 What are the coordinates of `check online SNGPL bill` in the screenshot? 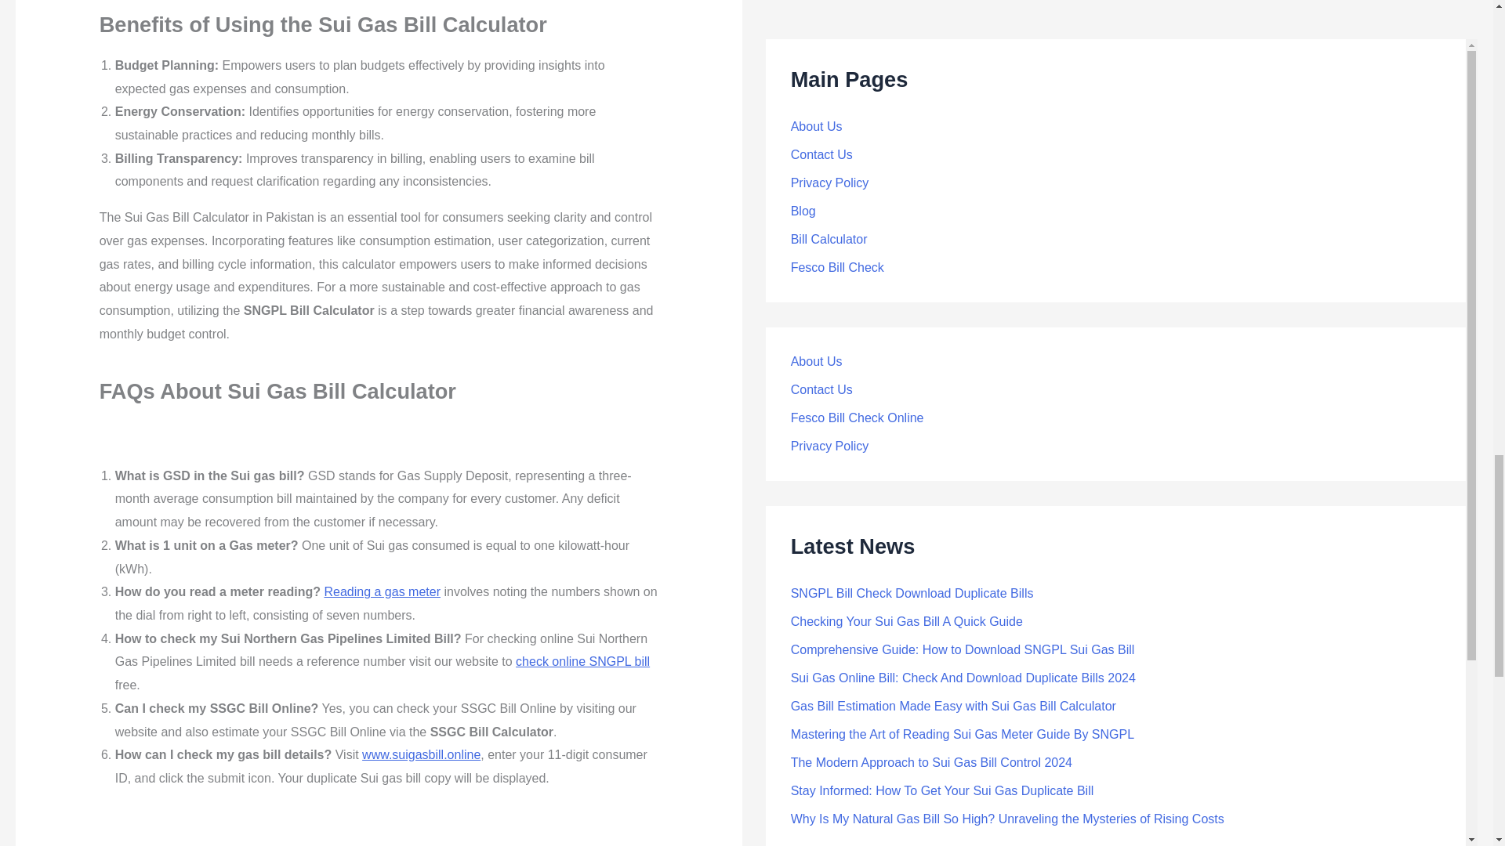 It's located at (583, 661).